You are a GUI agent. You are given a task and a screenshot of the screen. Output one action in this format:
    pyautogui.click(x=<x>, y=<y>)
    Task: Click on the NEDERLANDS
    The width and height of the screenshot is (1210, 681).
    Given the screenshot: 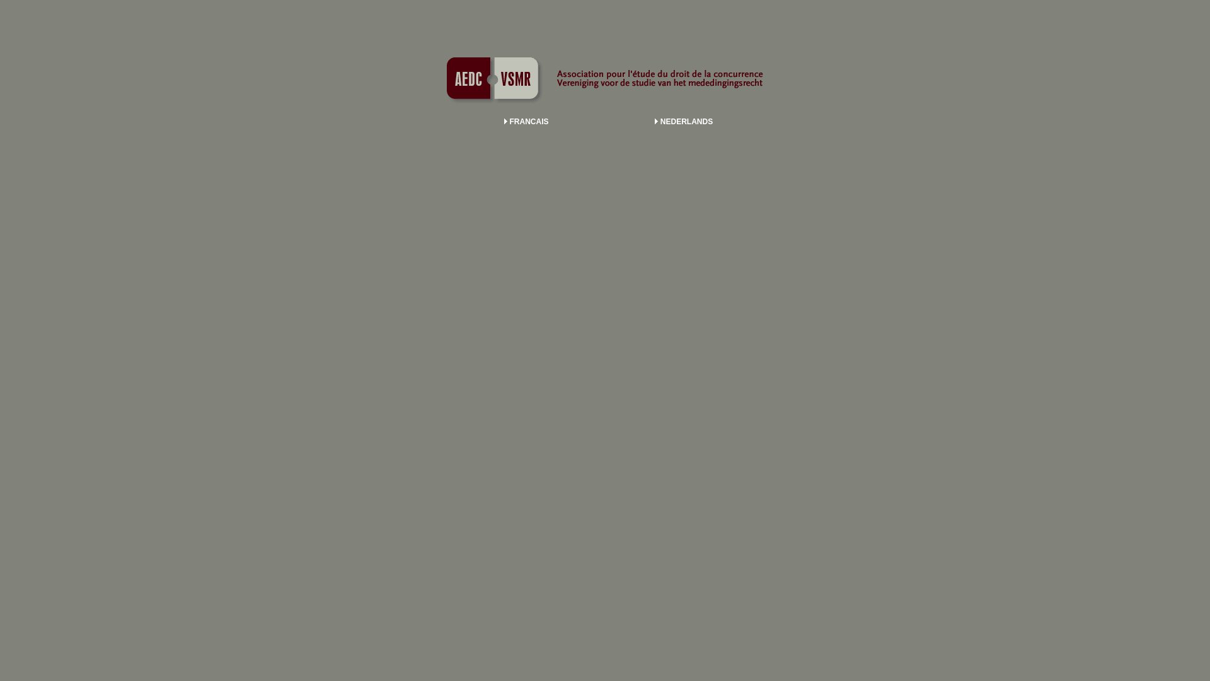 What is the action you would take?
    pyautogui.click(x=684, y=122)
    